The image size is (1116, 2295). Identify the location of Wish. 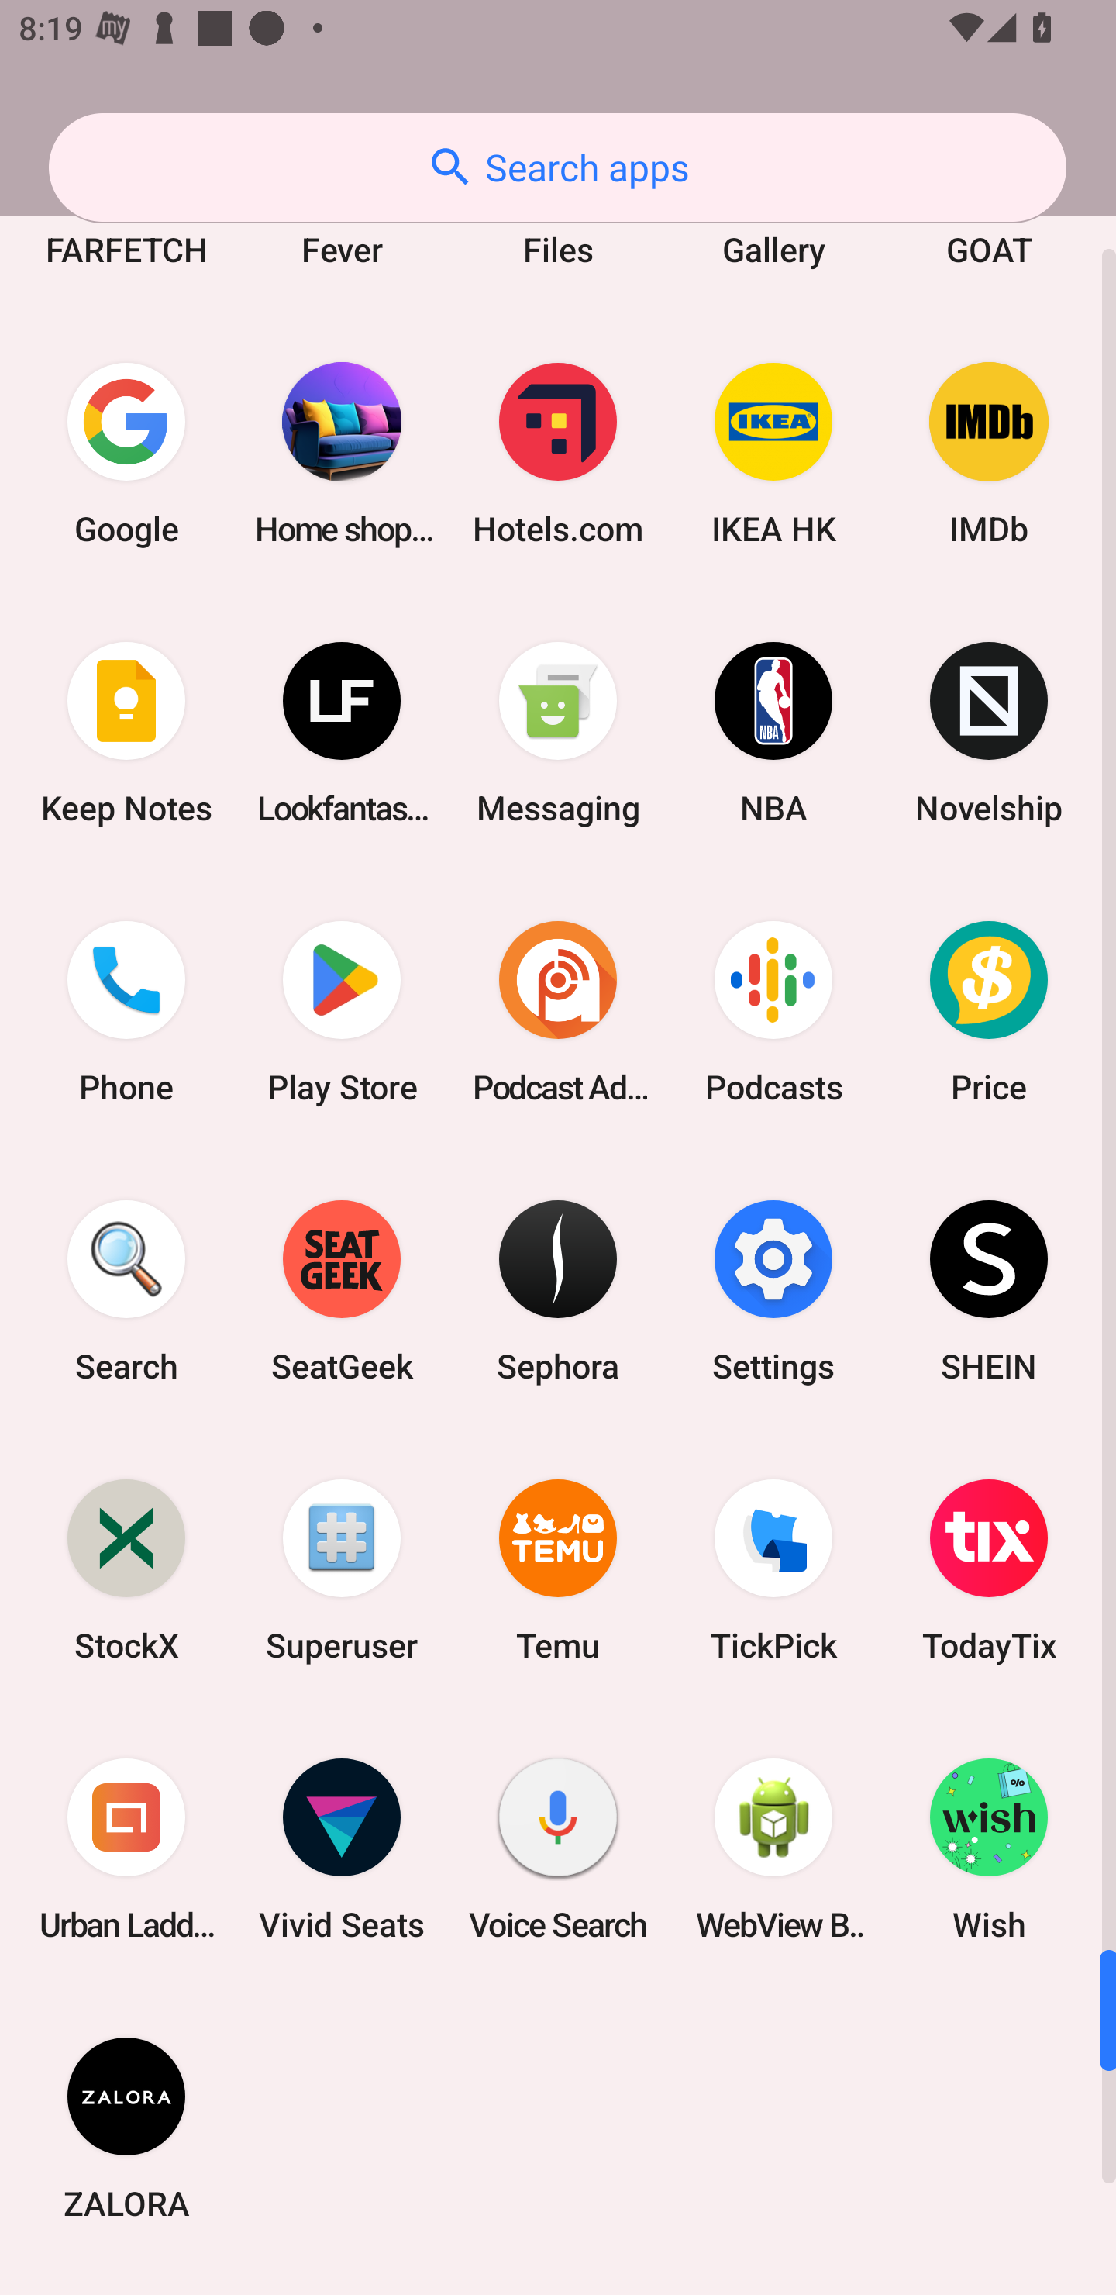
(989, 1850).